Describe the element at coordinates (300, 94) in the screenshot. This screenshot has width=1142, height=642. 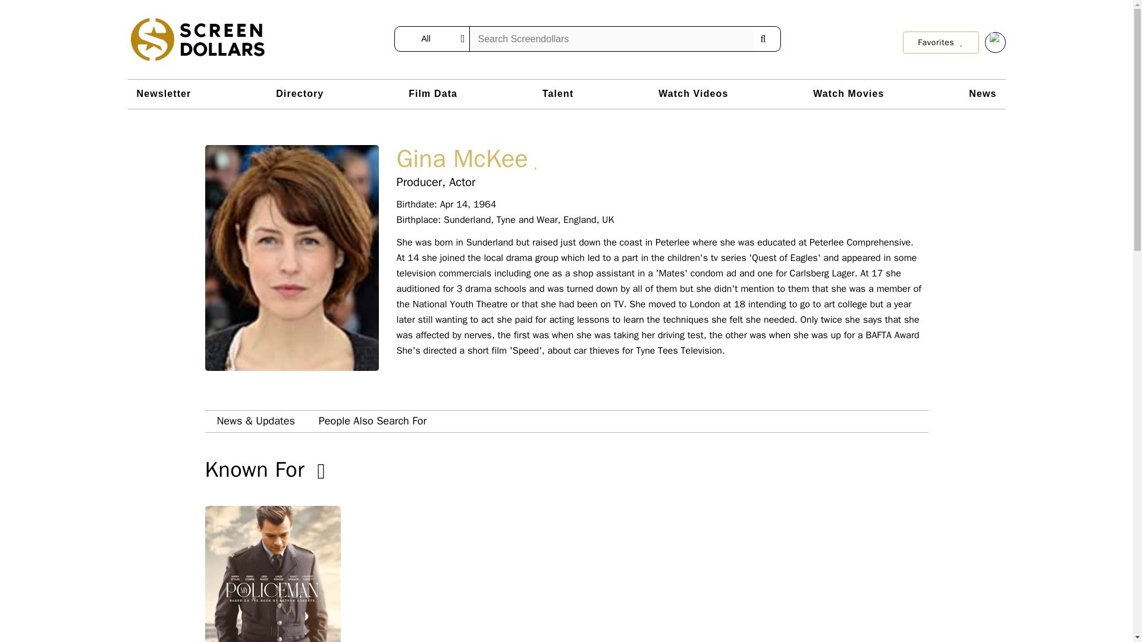
I see `Directory` at that location.